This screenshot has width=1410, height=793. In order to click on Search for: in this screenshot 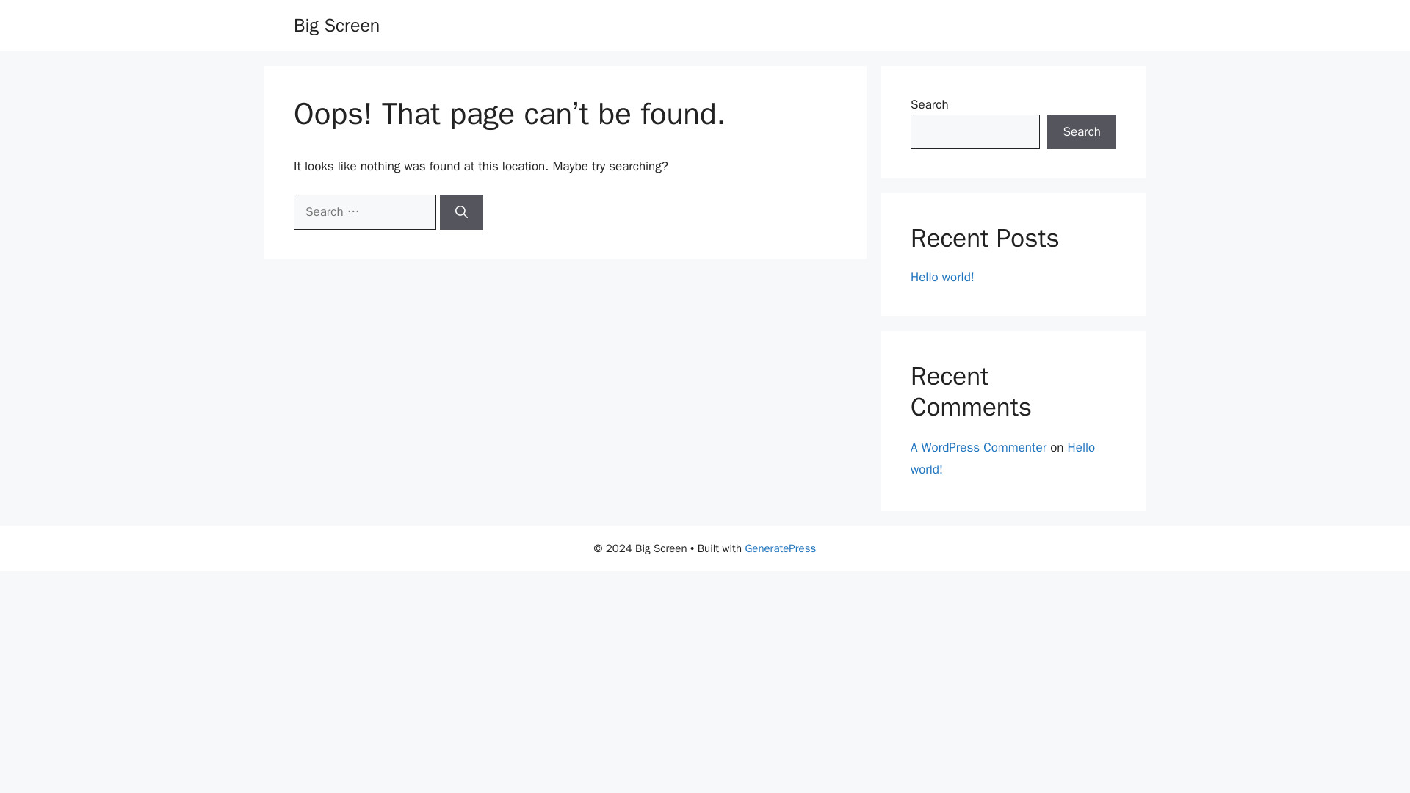, I will do `click(364, 211)`.